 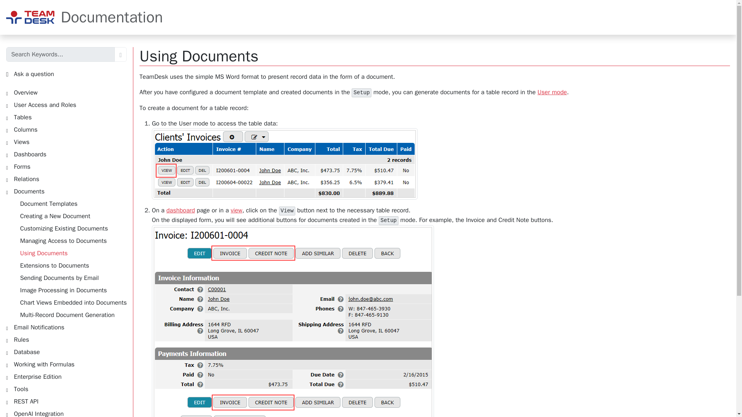 I want to click on Sending Documents by Email, so click(x=70, y=278).